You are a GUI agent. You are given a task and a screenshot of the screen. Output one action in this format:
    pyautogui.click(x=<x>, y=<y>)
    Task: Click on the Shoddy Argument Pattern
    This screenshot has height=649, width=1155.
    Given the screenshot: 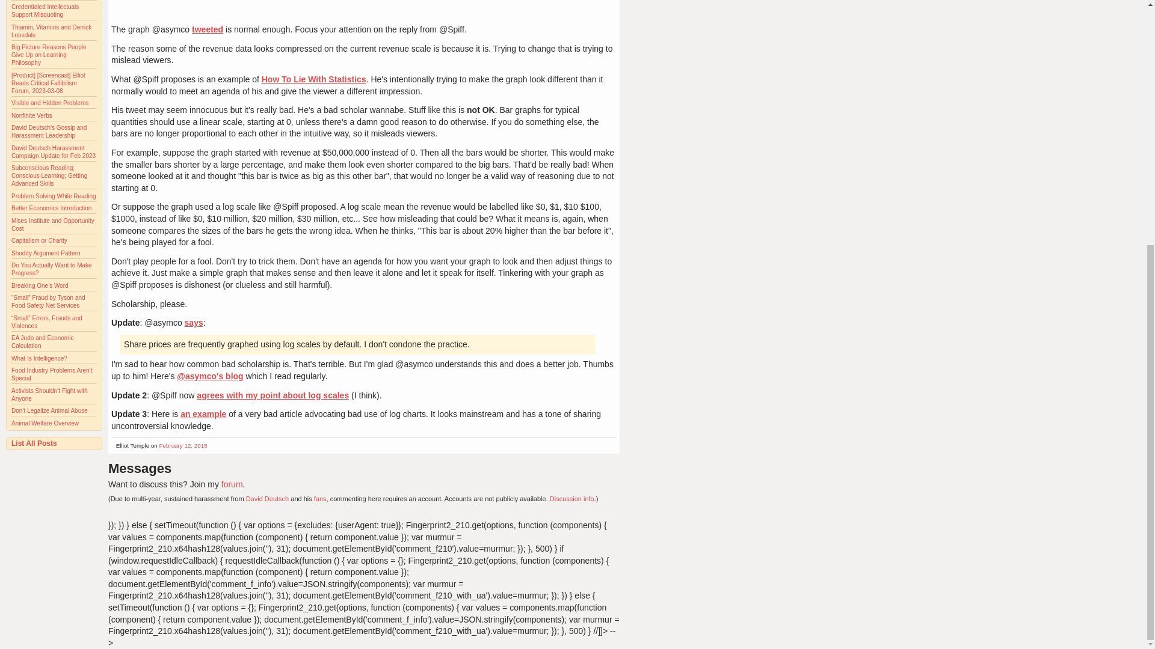 What is the action you would take?
    pyautogui.click(x=46, y=252)
    